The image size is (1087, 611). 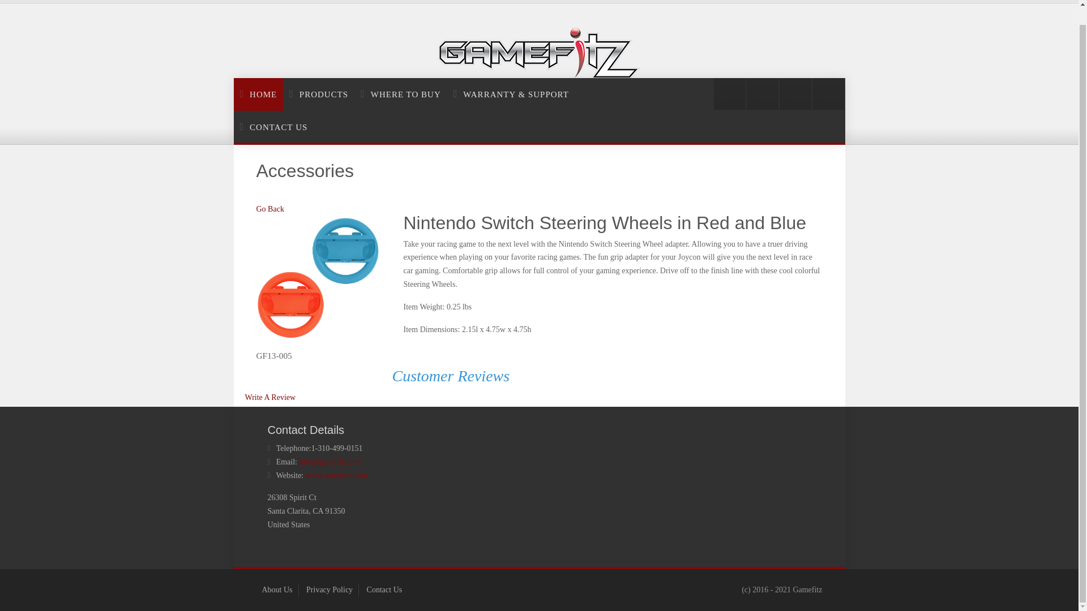 I want to click on Privacy Policy, so click(x=329, y=590).